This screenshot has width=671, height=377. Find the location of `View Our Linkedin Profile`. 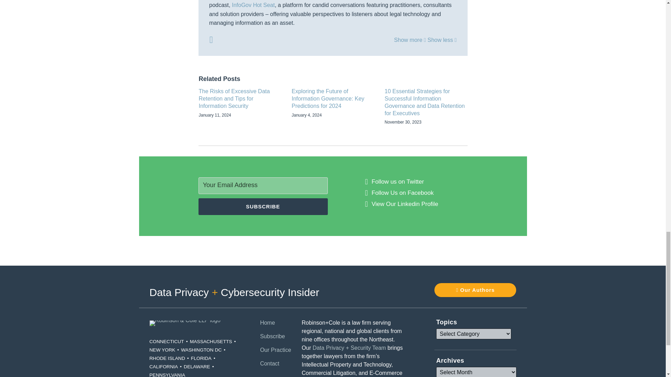

View Our Linkedin Profile is located at coordinates (405, 204).